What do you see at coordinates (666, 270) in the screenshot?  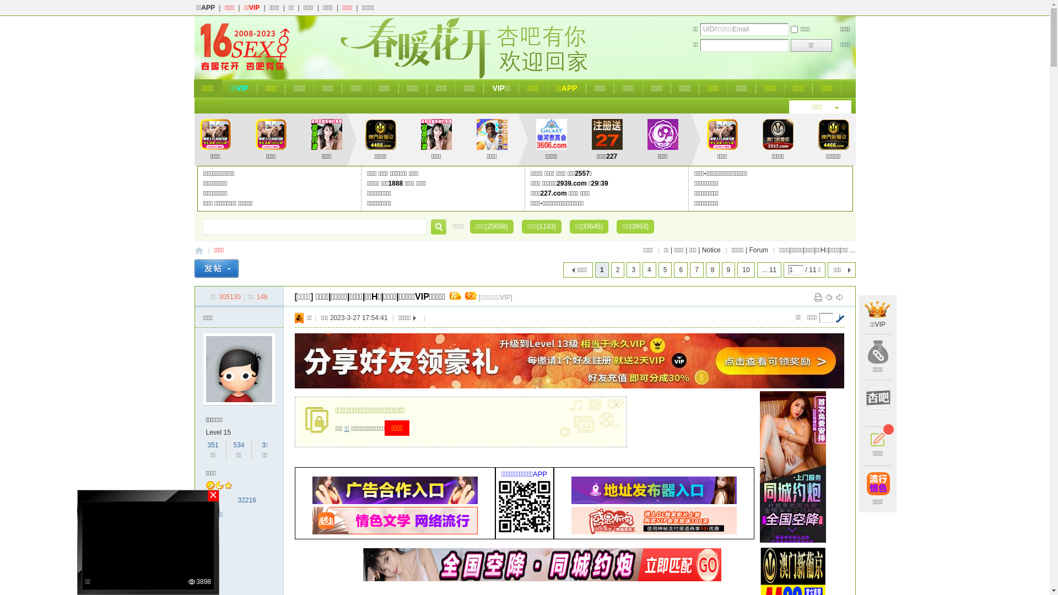 I see `5` at bounding box center [666, 270].